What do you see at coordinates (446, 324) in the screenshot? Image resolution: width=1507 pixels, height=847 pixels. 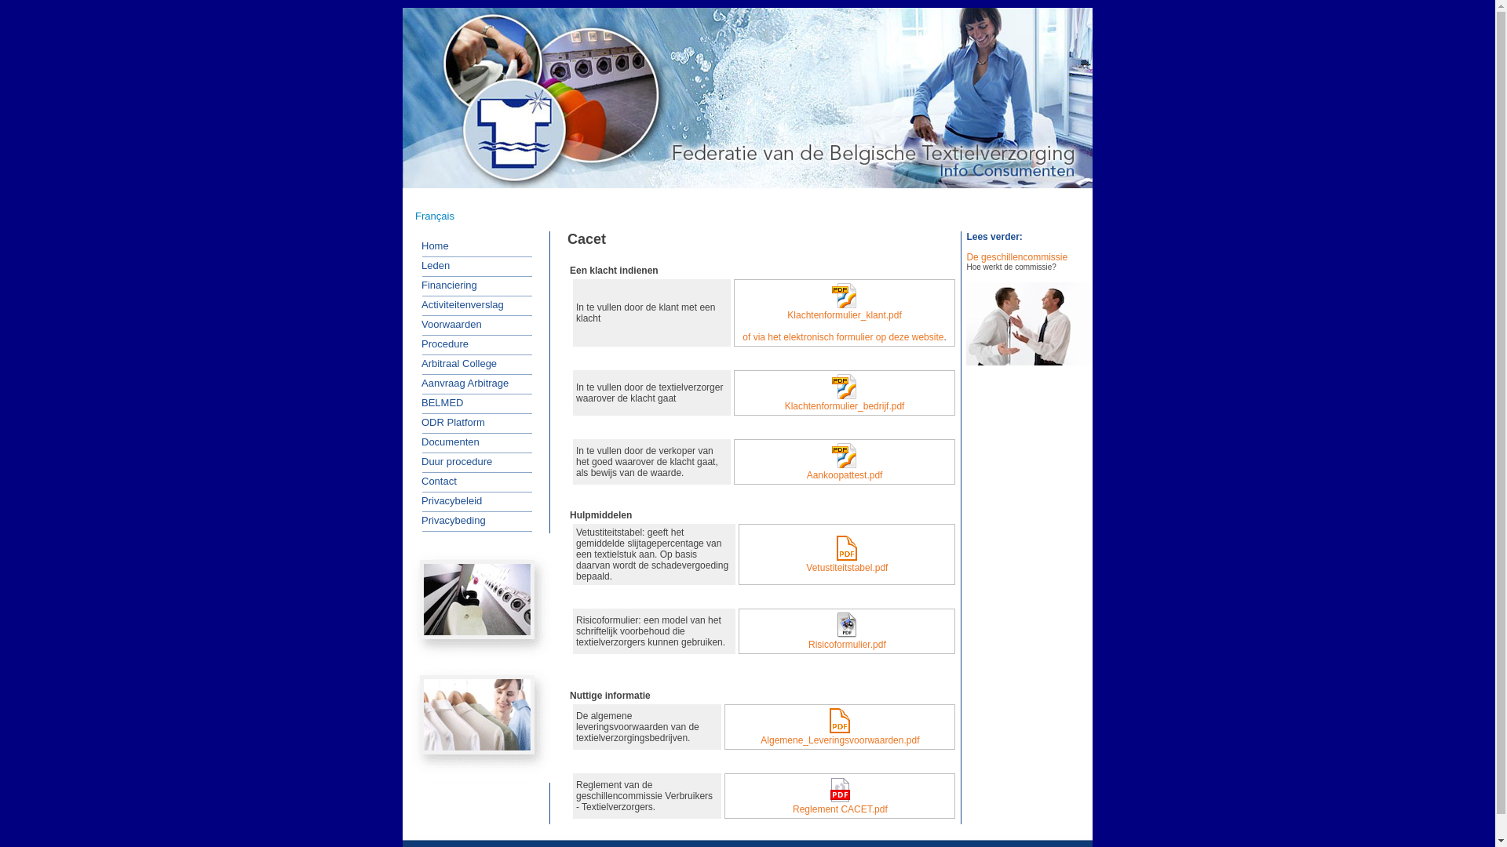 I see `Voorwaarden` at bounding box center [446, 324].